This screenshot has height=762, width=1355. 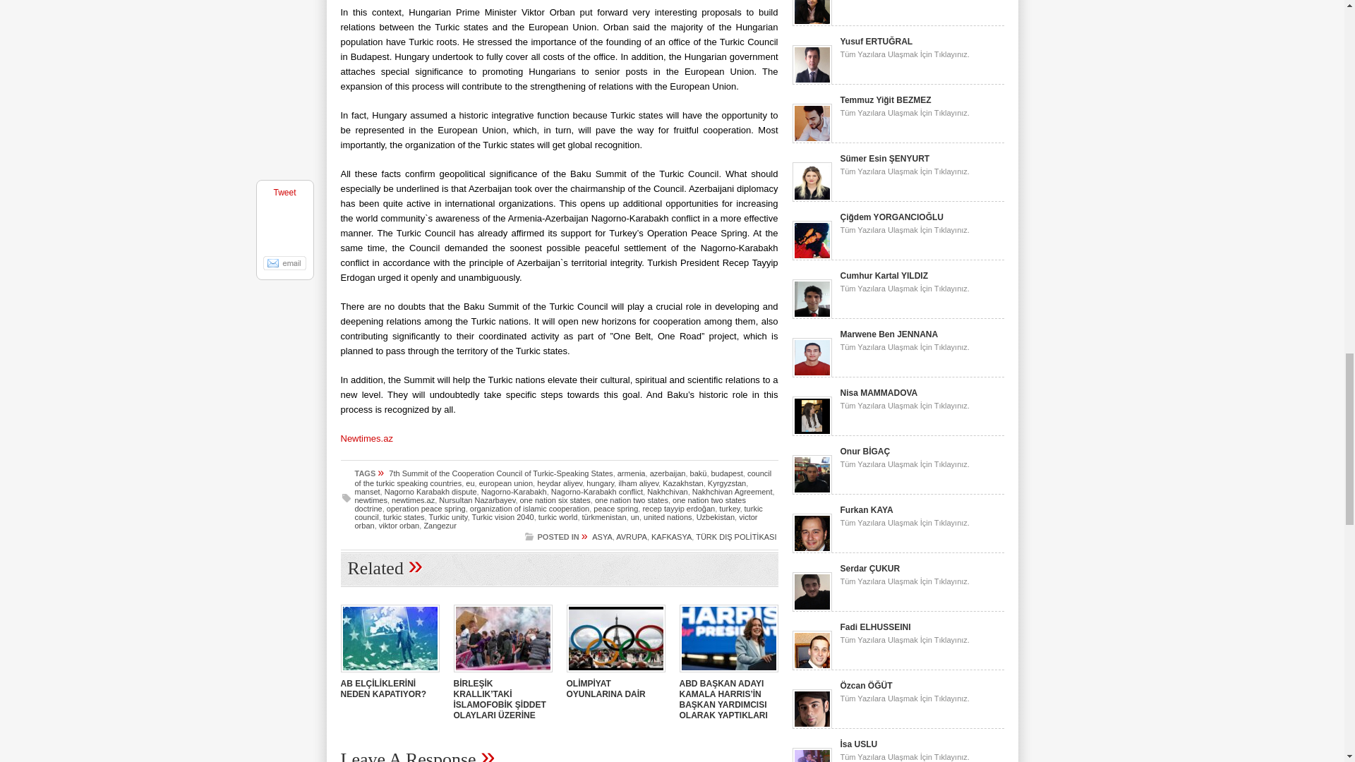 I want to click on armenia, so click(x=632, y=473).